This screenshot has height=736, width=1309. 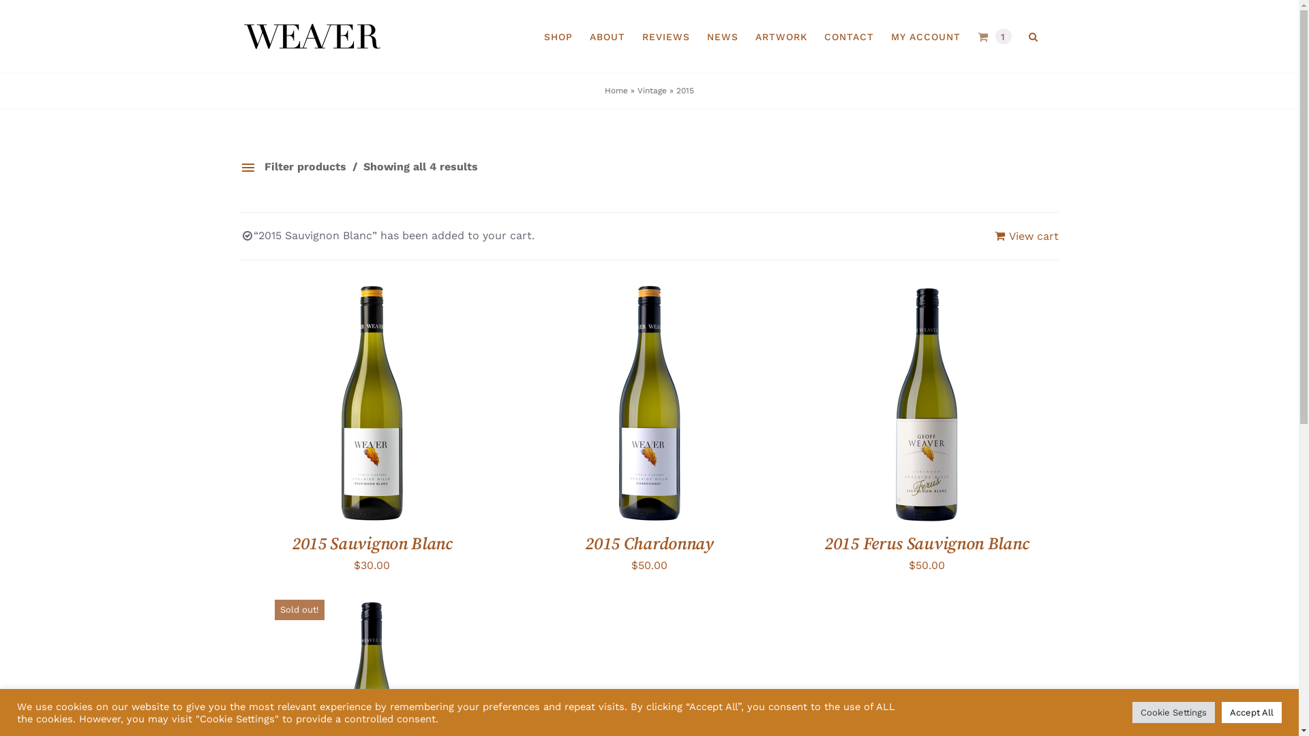 What do you see at coordinates (925, 37) in the screenshot?
I see `MY ACCOUNT` at bounding box center [925, 37].